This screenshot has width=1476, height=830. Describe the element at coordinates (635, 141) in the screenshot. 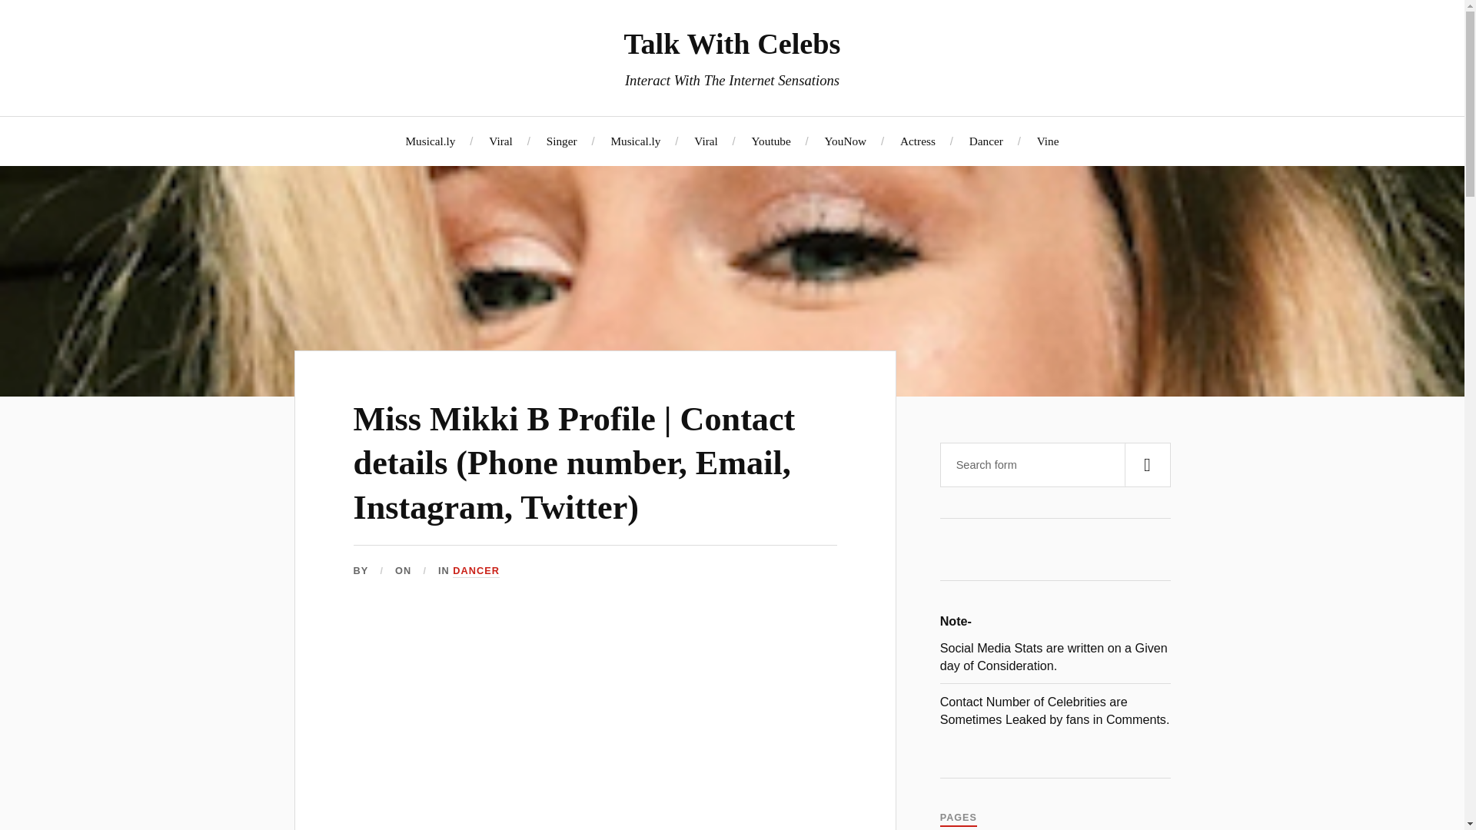

I see `Musical.ly` at that location.